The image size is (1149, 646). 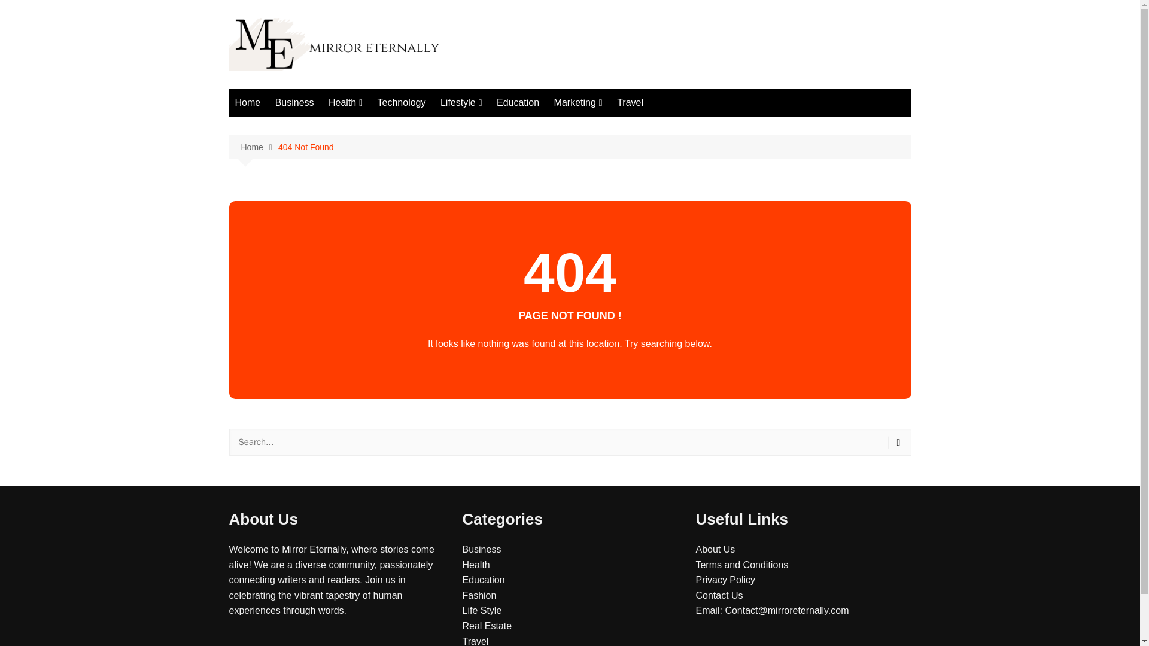 I want to click on Technology, so click(x=401, y=102).